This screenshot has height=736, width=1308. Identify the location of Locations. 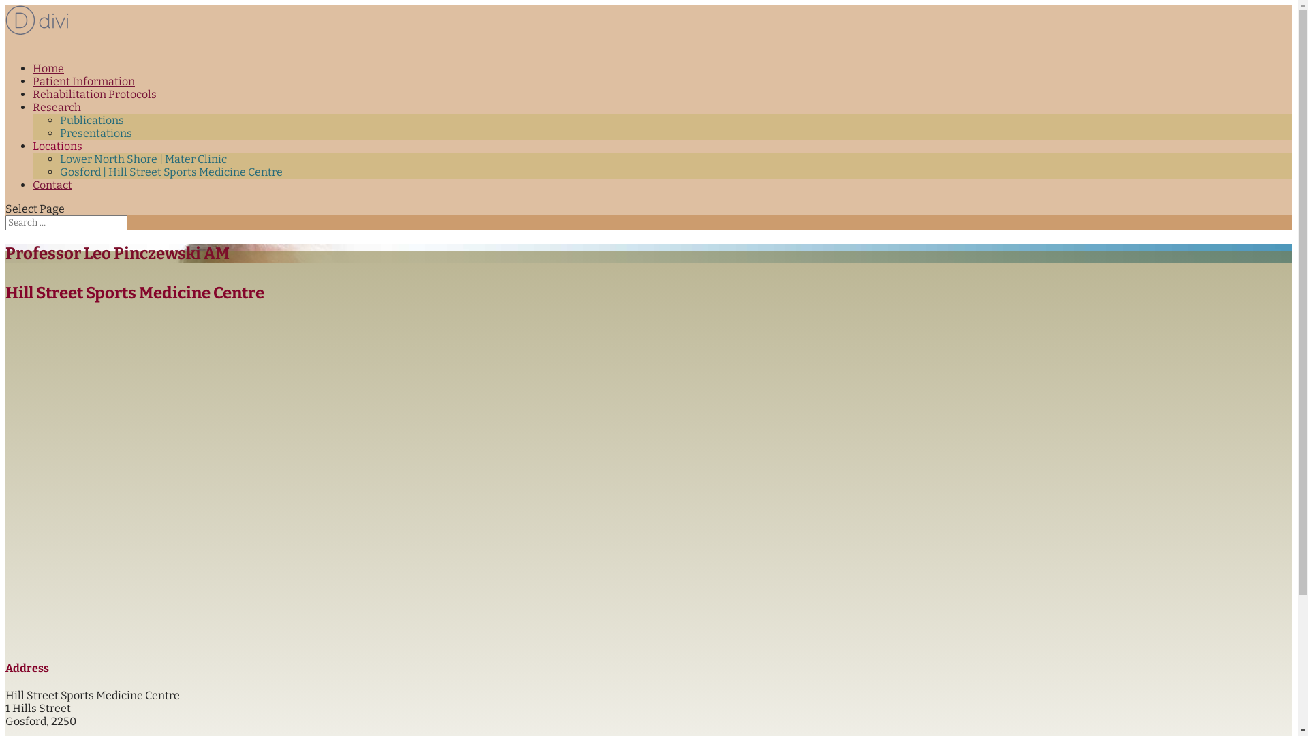
(57, 153).